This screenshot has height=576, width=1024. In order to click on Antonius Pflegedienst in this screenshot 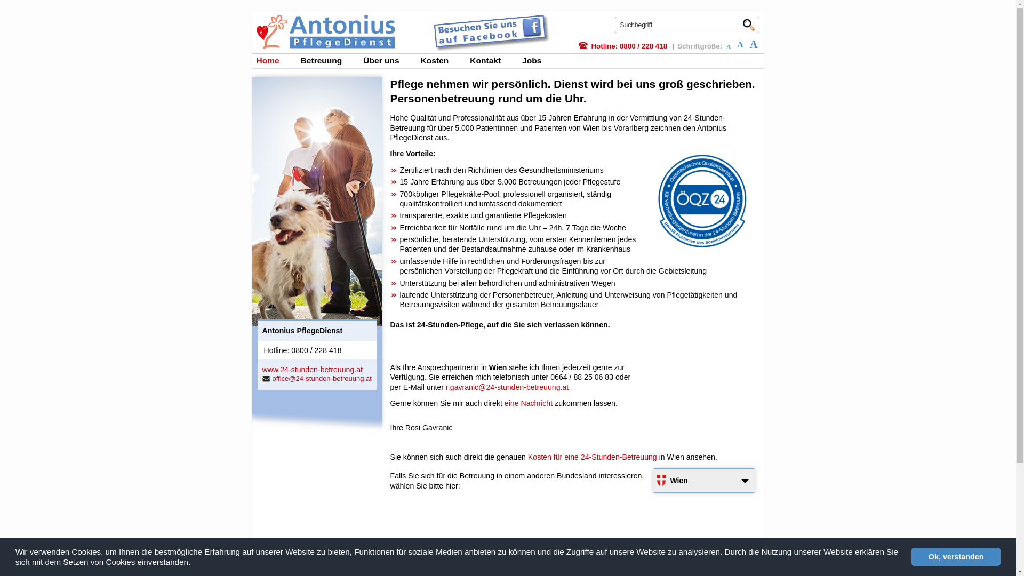, I will do `click(325, 32)`.